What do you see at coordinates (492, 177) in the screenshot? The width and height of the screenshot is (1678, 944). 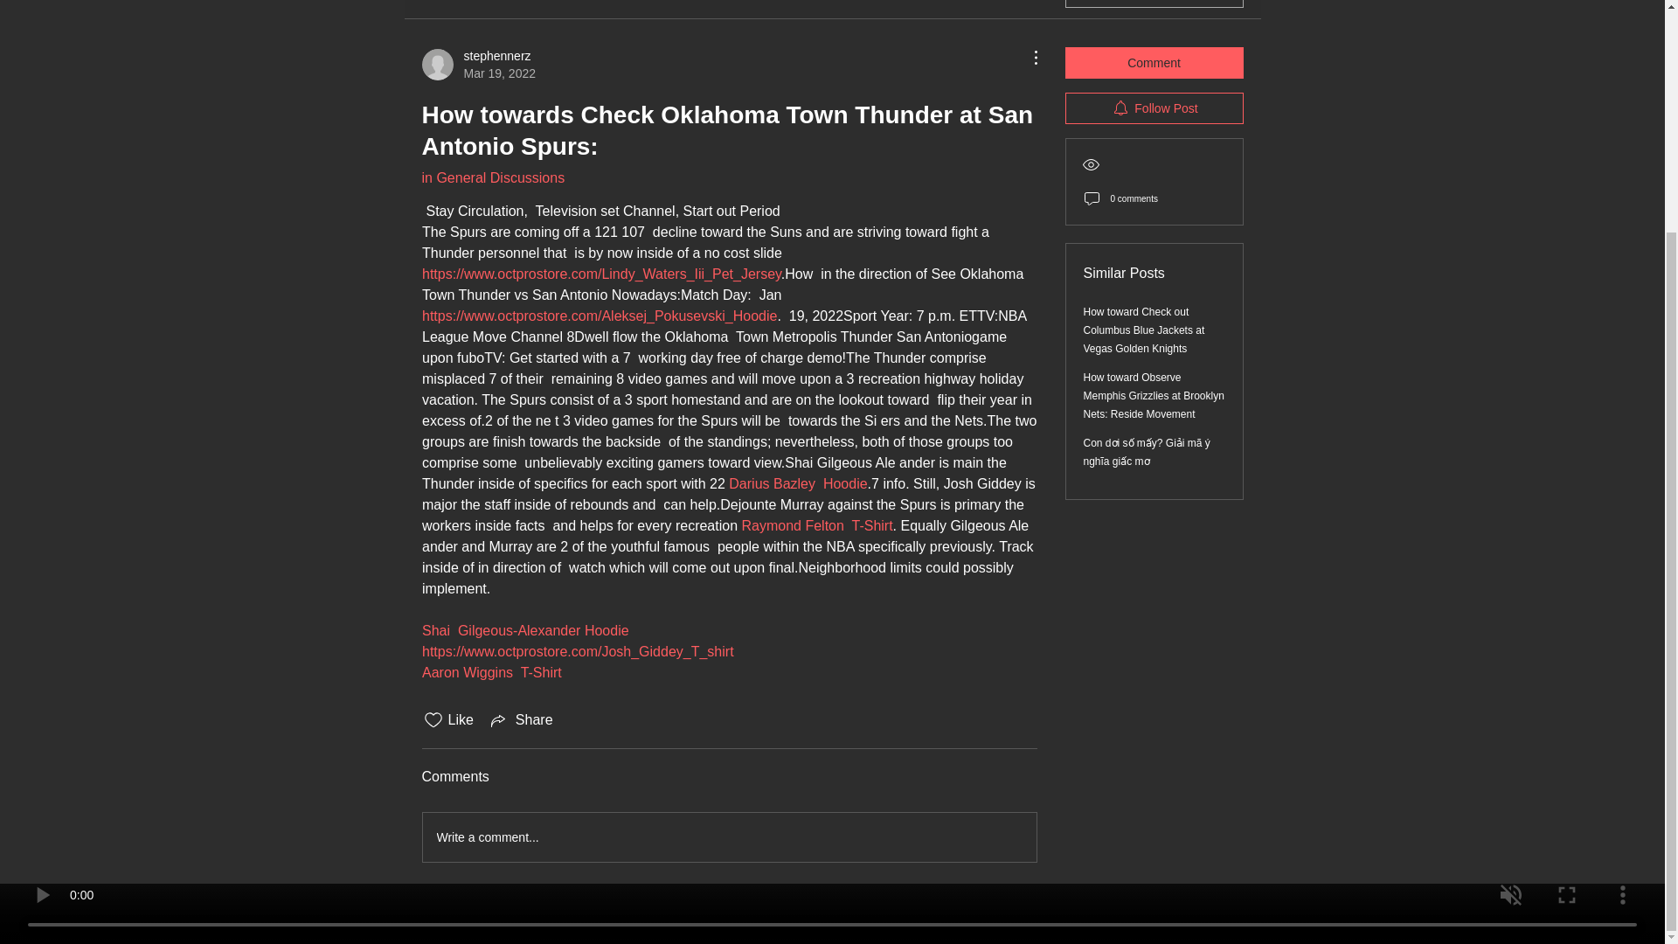 I see `in General Discussions` at bounding box center [492, 177].